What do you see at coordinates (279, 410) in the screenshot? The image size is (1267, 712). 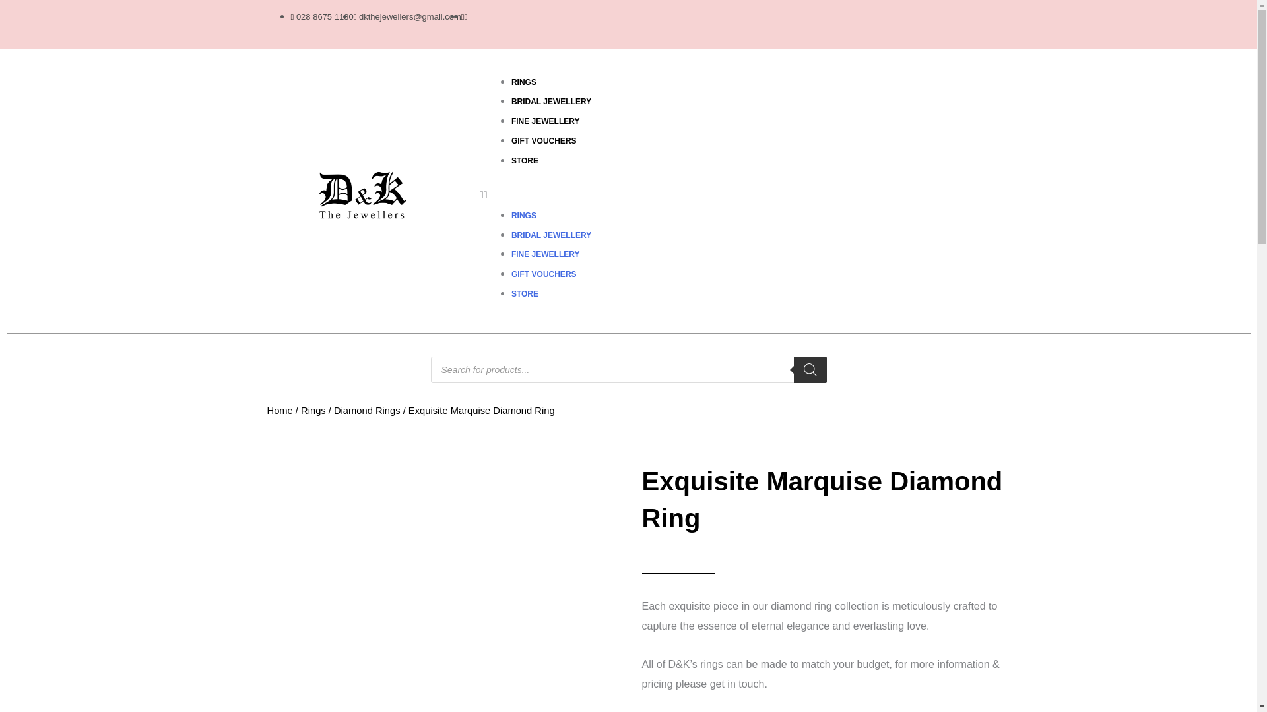 I see `Home` at bounding box center [279, 410].